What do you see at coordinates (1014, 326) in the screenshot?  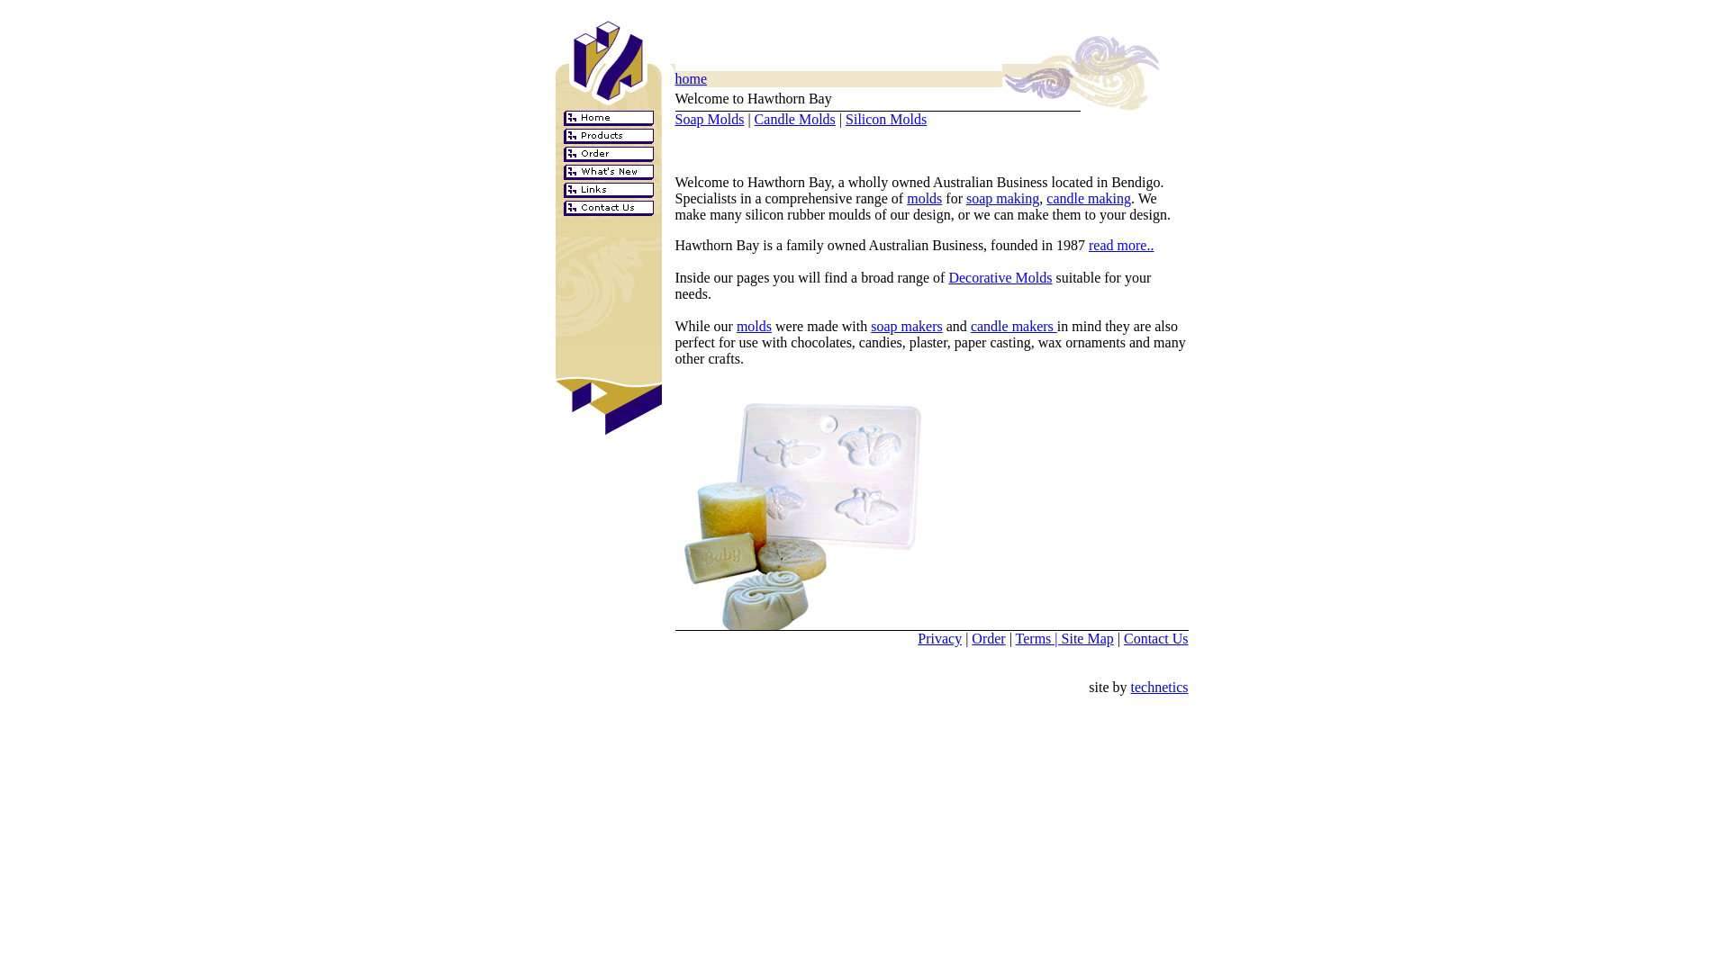 I see `candle makers` at bounding box center [1014, 326].